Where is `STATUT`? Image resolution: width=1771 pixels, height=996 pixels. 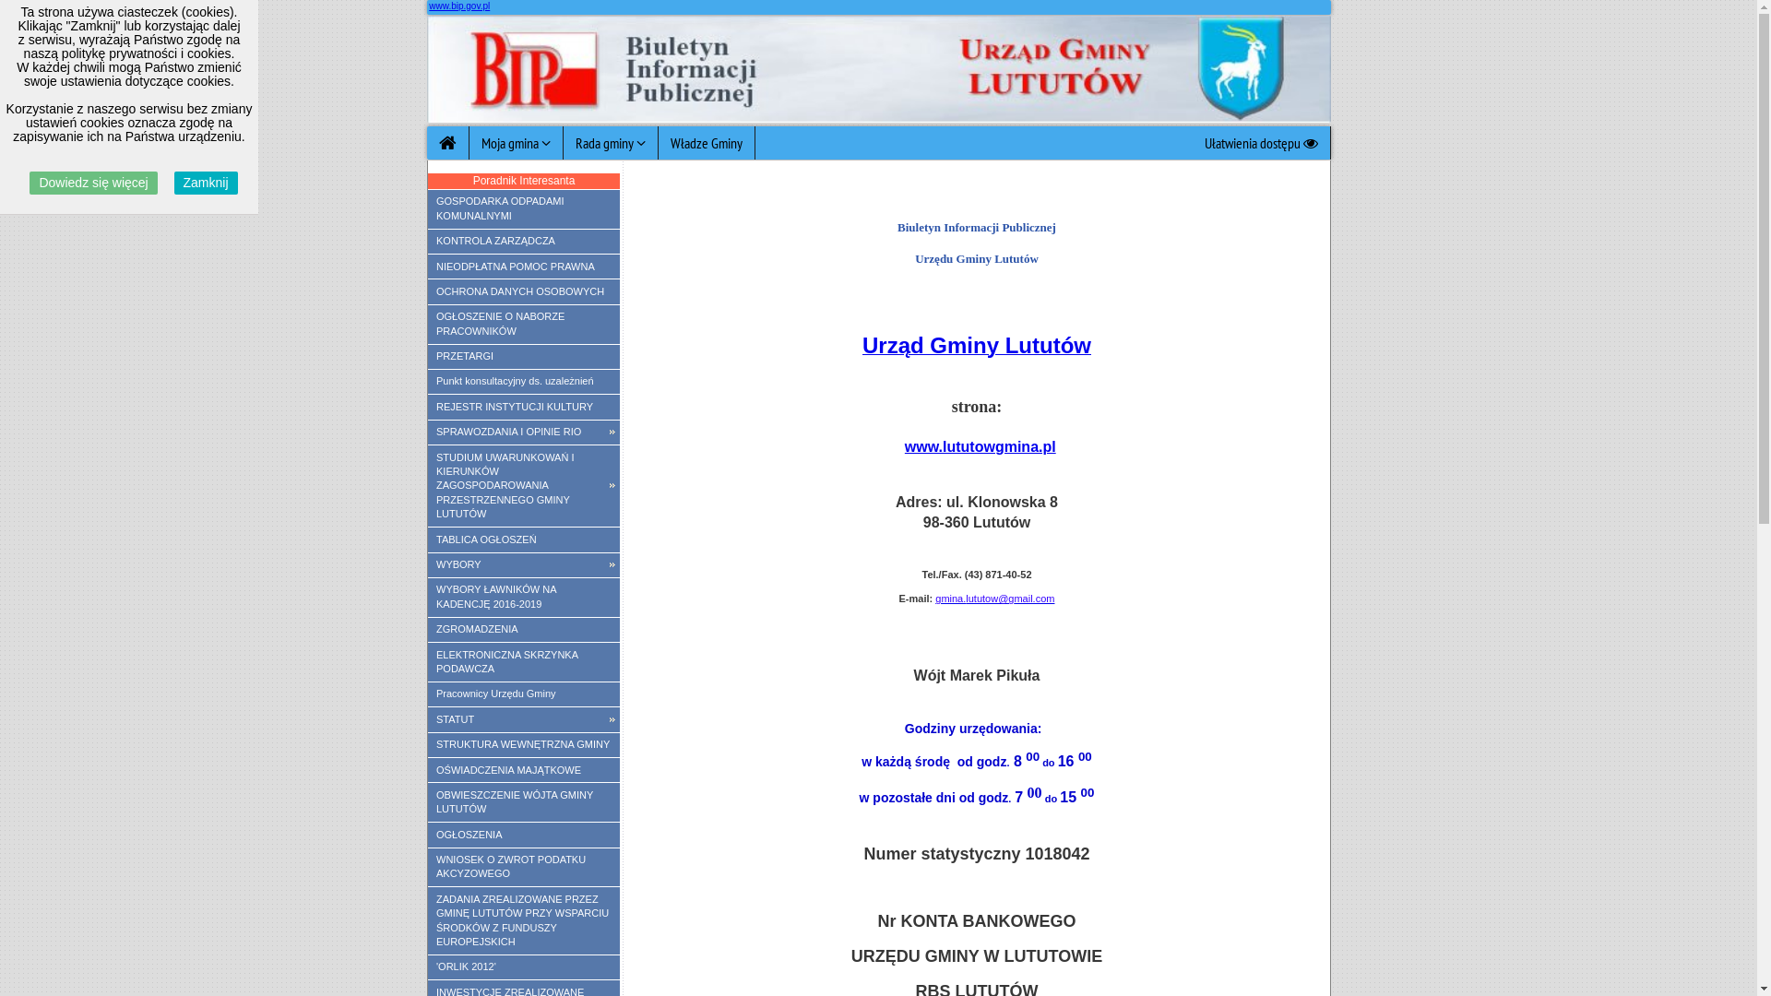 STATUT is located at coordinates (524, 719).